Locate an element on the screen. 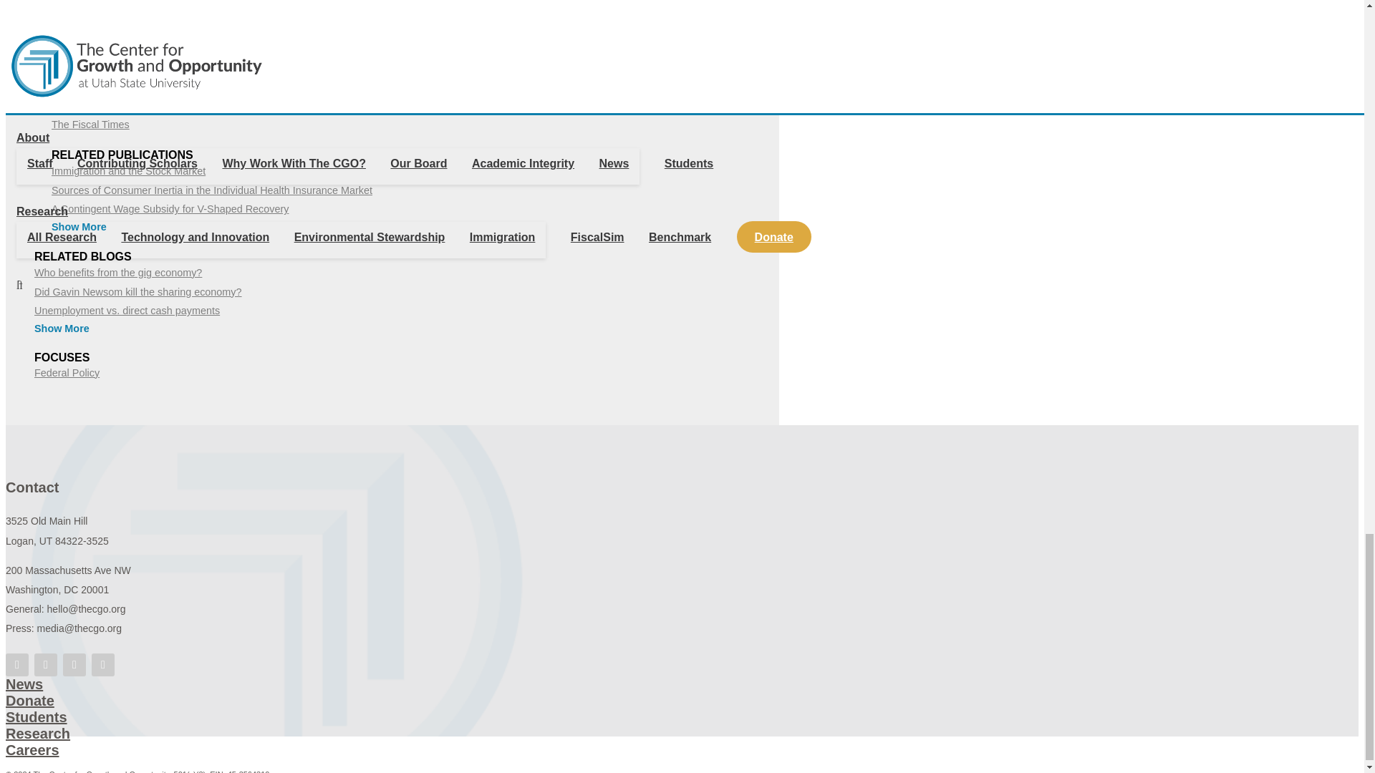 The height and width of the screenshot is (773, 1375). The Fiscal Times is located at coordinates (90, 125).